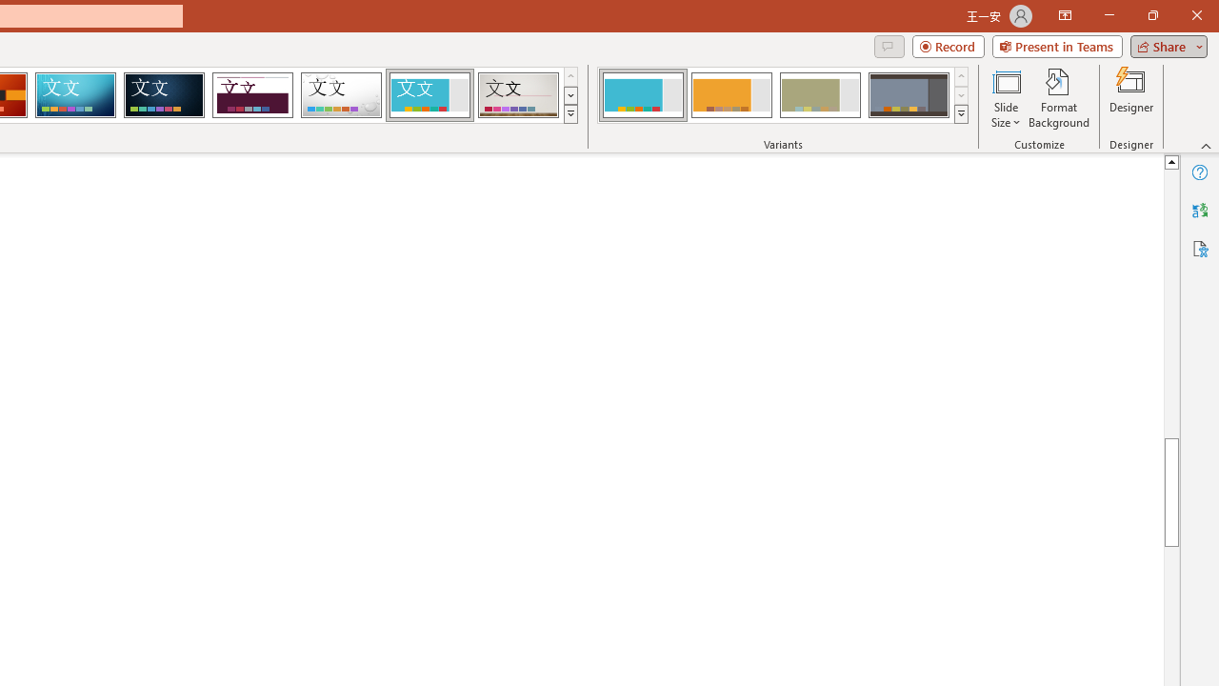  Describe the element at coordinates (252, 95) in the screenshot. I see `Dividend` at that location.